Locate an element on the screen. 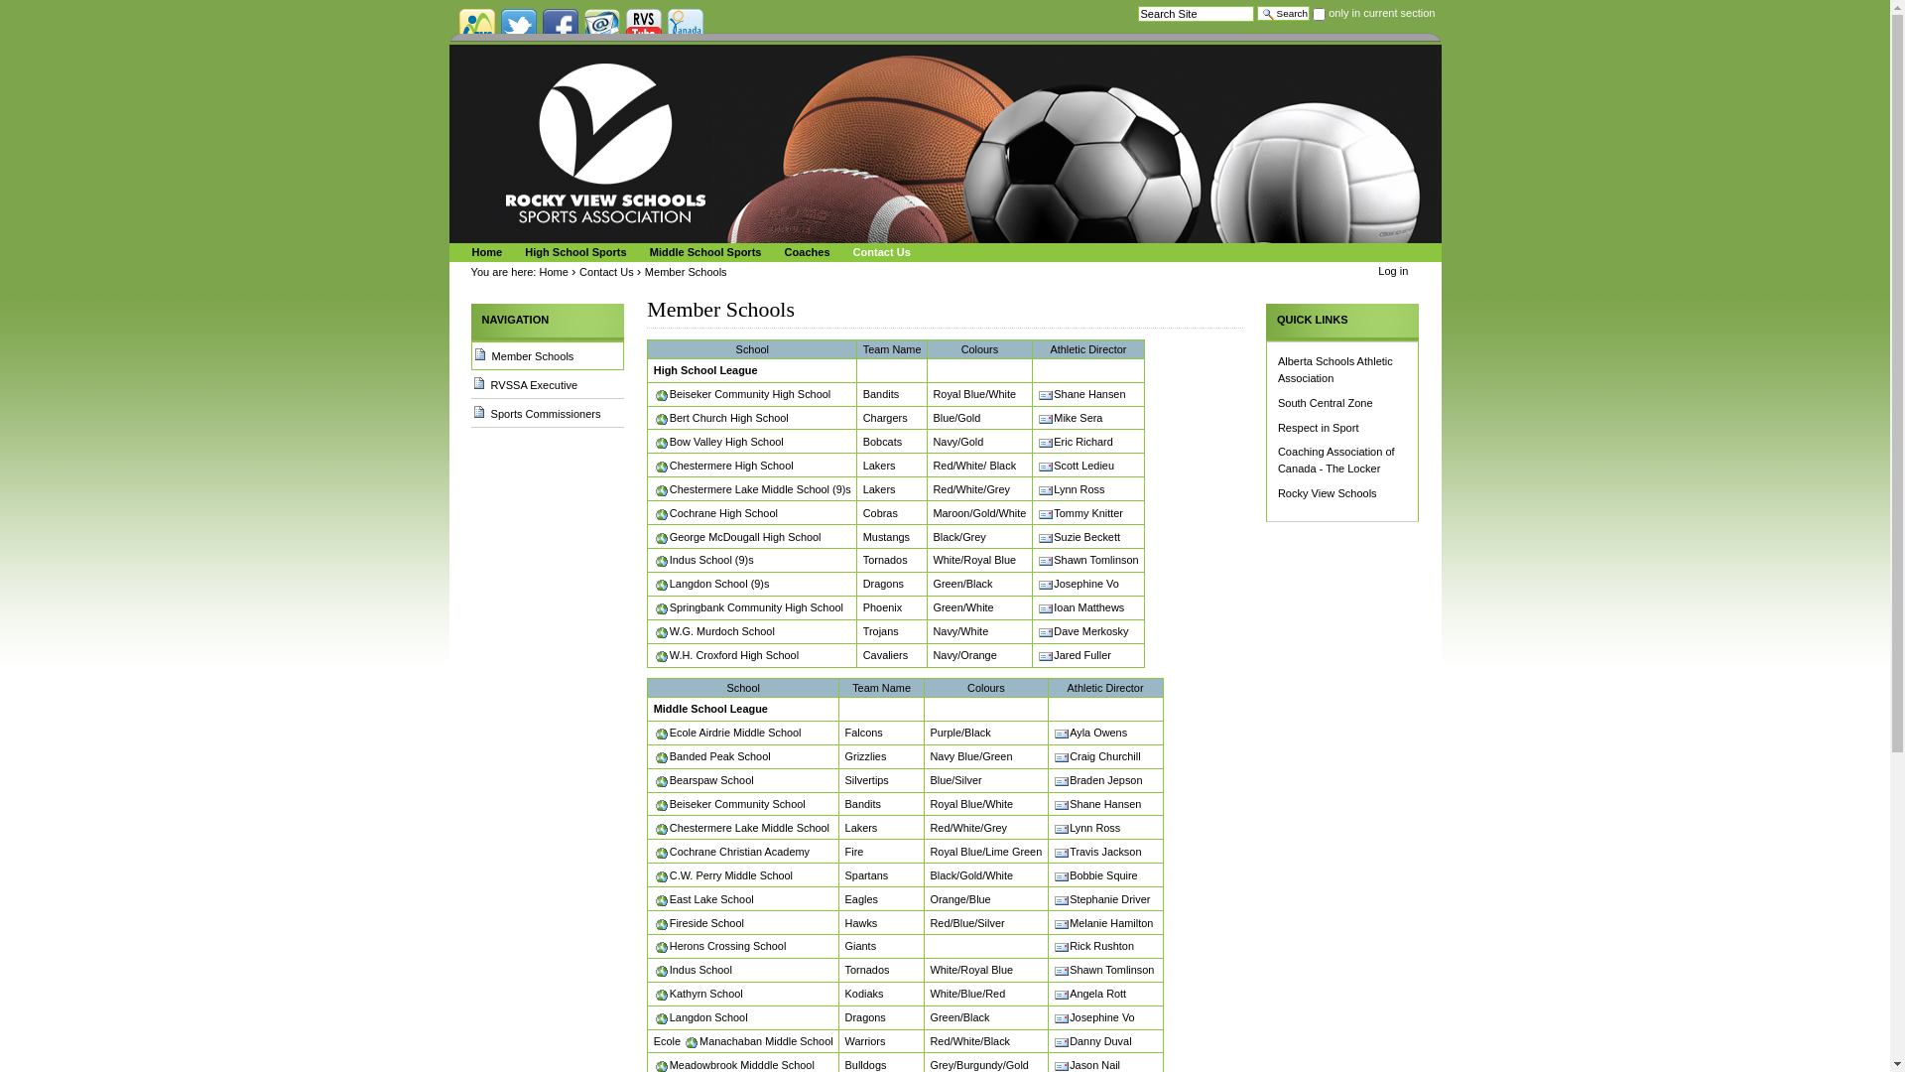  Lynn Ross is located at coordinates (1072, 489).